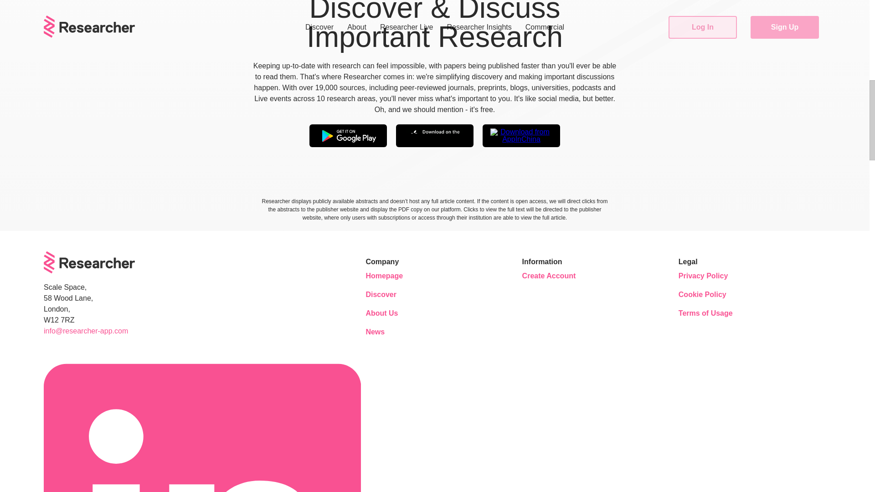 The height and width of the screenshot is (492, 875). Describe the element at coordinates (393, 294) in the screenshot. I see `Discover` at that location.